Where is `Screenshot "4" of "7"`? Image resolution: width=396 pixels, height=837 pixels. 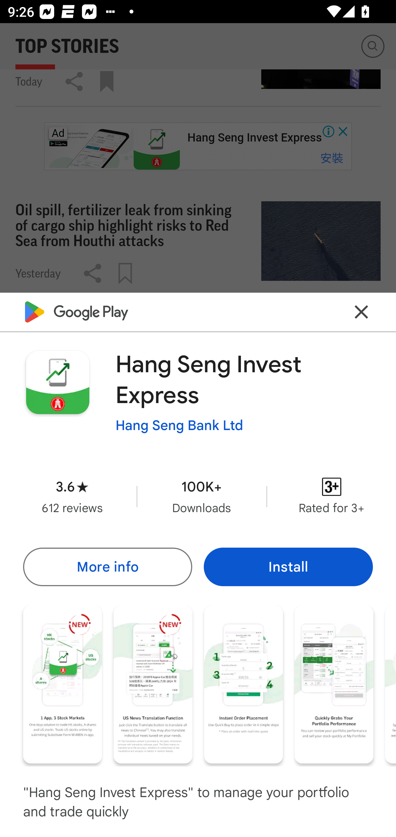
Screenshot "4" of "7" is located at coordinates (334, 684).